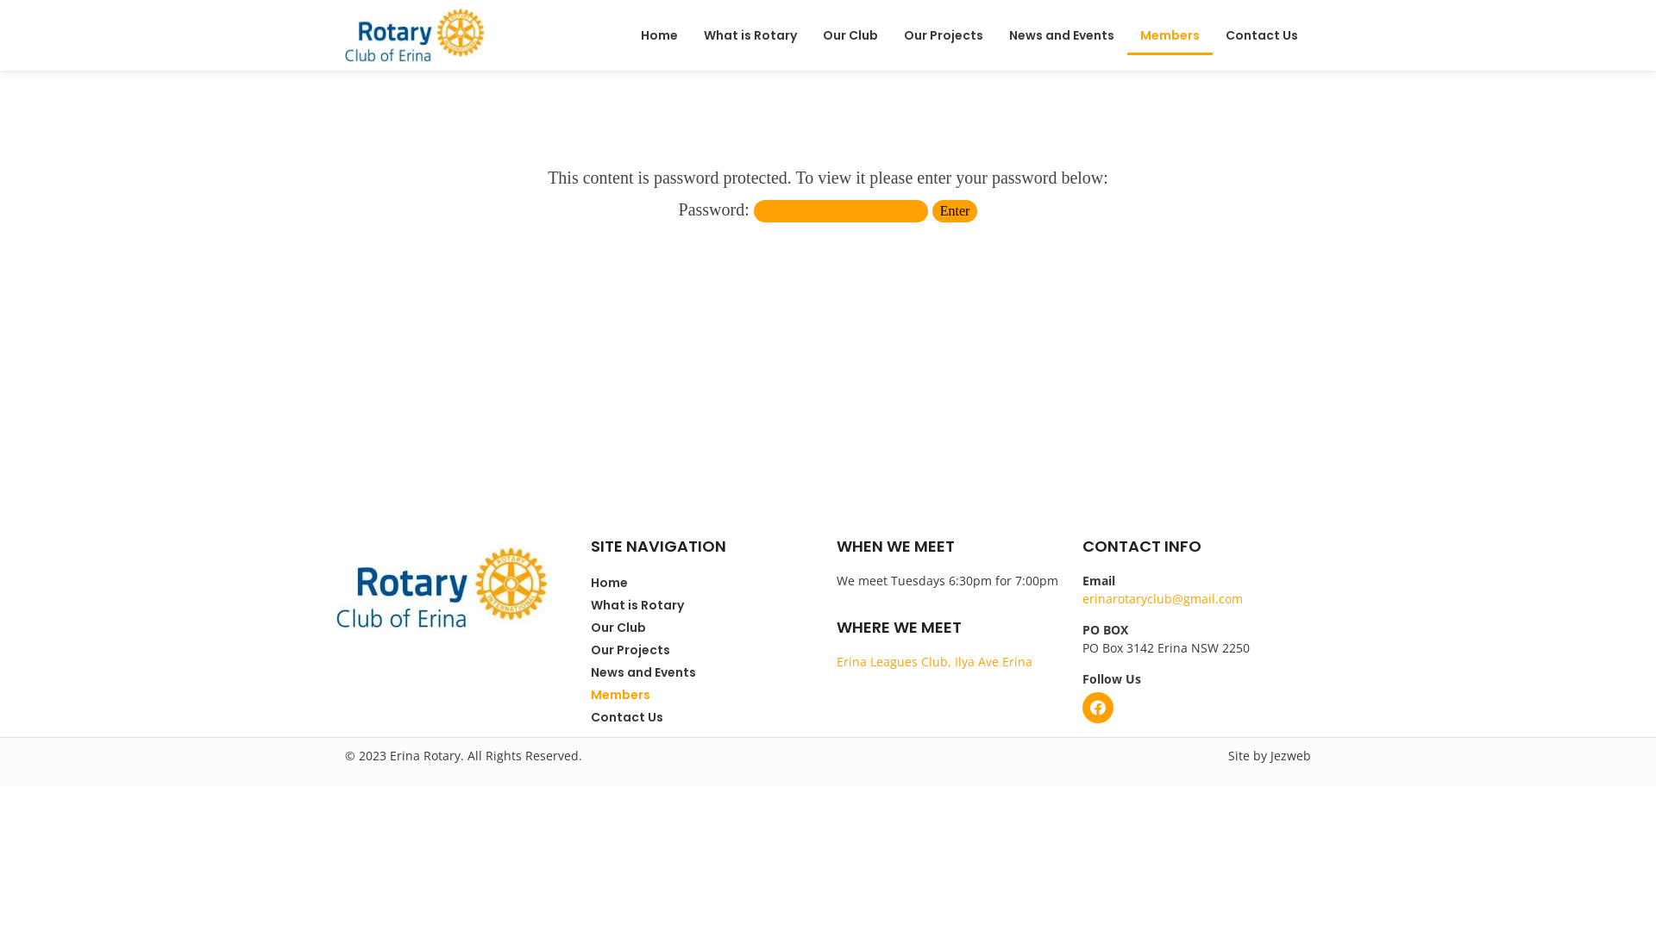 The height and width of the screenshot is (931, 1656). Describe the element at coordinates (706, 695) in the screenshot. I see `Members` at that location.